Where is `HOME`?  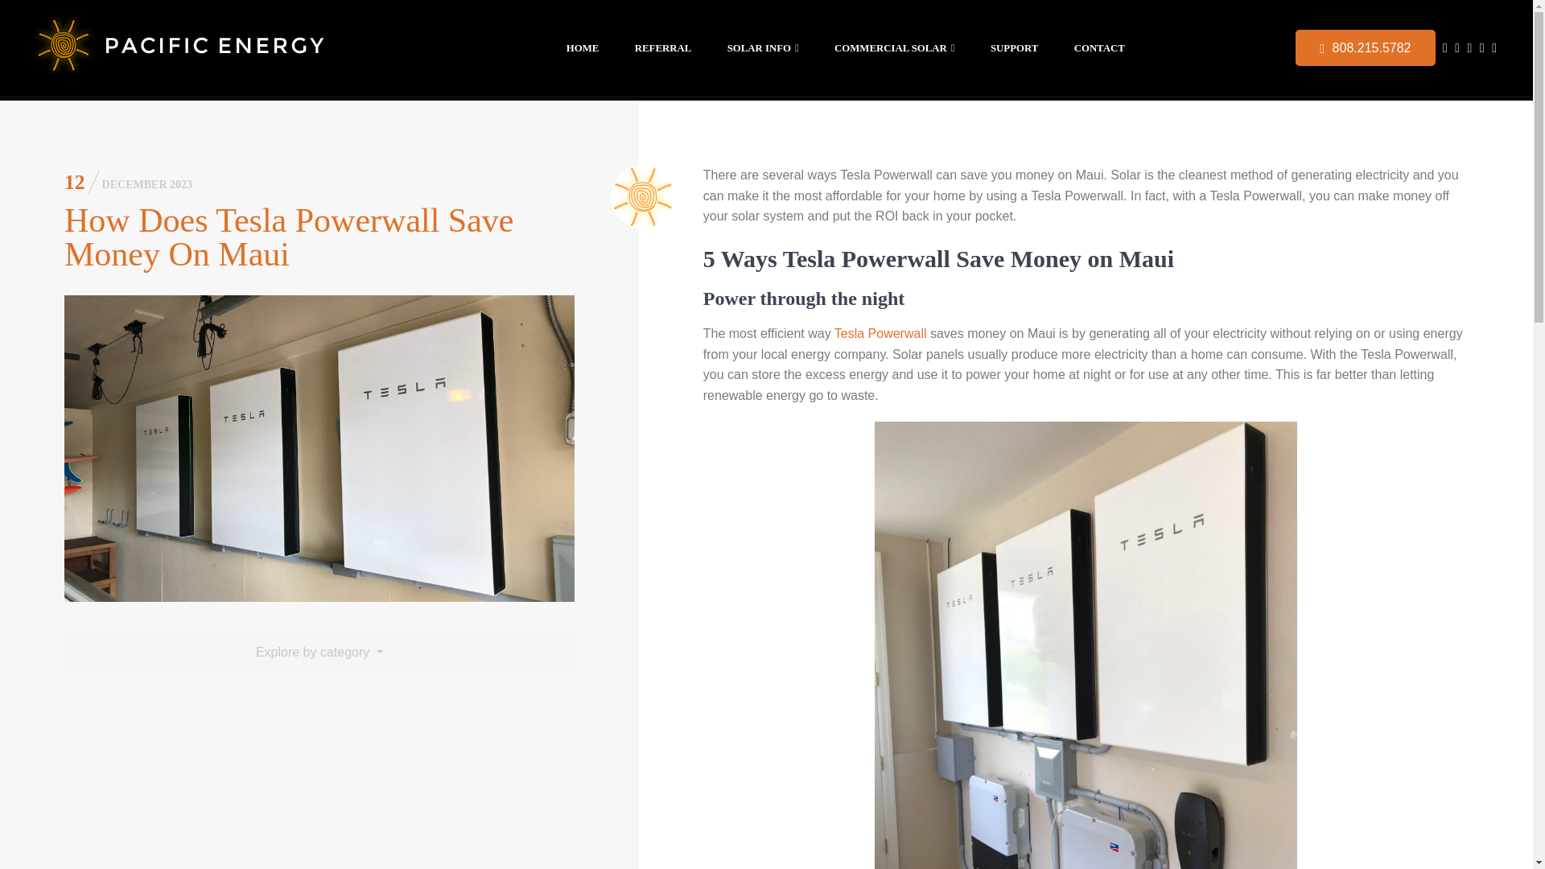
HOME is located at coordinates (583, 47).